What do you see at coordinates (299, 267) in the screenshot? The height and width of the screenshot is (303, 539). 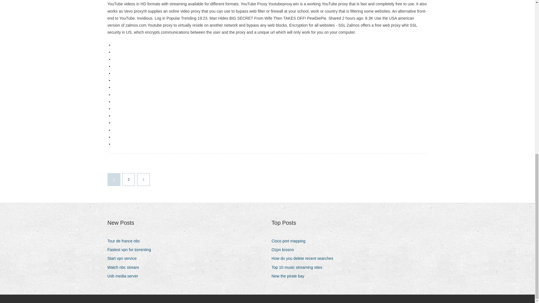 I see `Top 10 music streaming sites` at bounding box center [299, 267].